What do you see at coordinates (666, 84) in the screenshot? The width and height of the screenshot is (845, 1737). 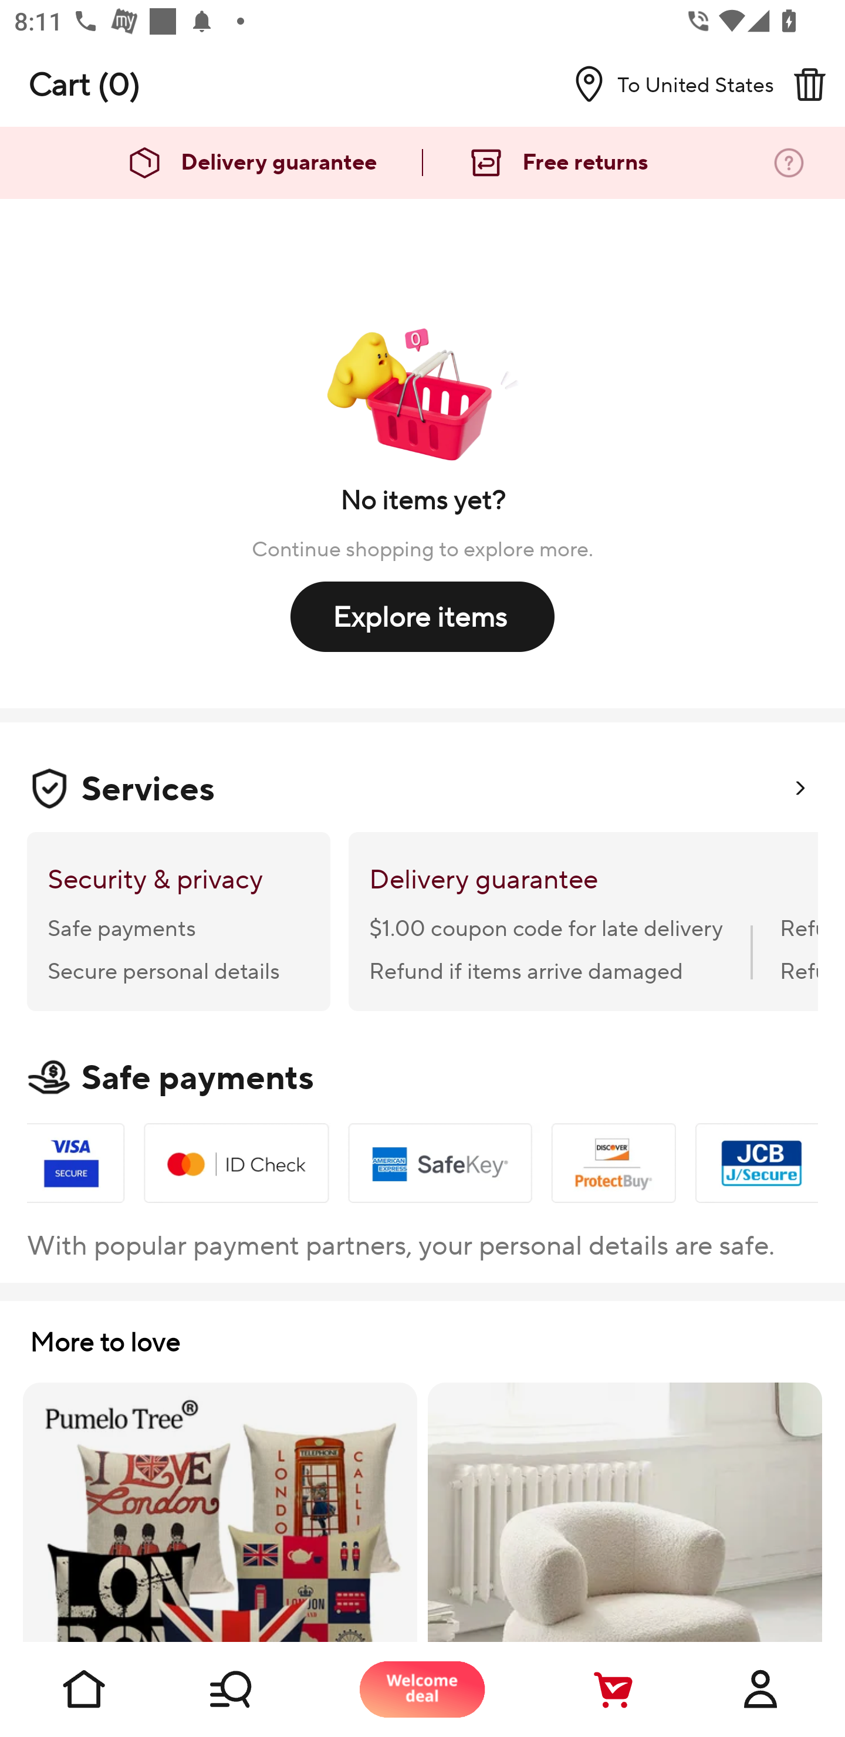 I see ` To United States` at bounding box center [666, 84].